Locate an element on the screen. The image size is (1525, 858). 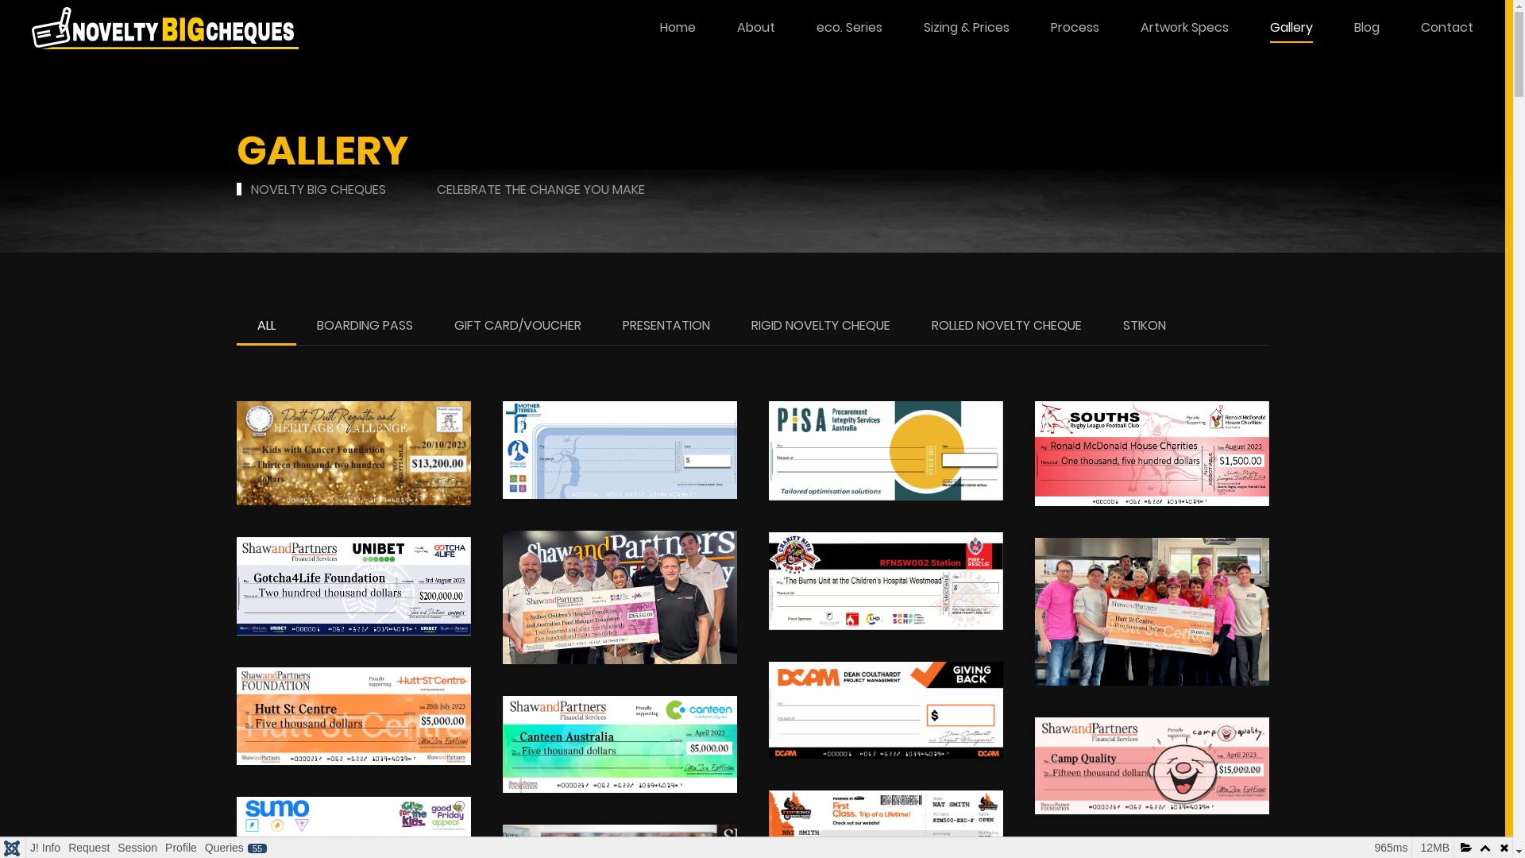
STIKON is located at coordinates (1145, 327).